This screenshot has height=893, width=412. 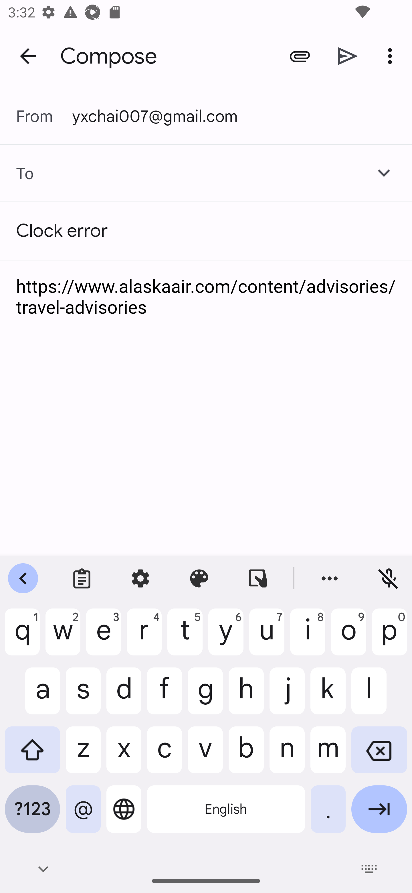 I want to click on To, so click(x=17, y=173).